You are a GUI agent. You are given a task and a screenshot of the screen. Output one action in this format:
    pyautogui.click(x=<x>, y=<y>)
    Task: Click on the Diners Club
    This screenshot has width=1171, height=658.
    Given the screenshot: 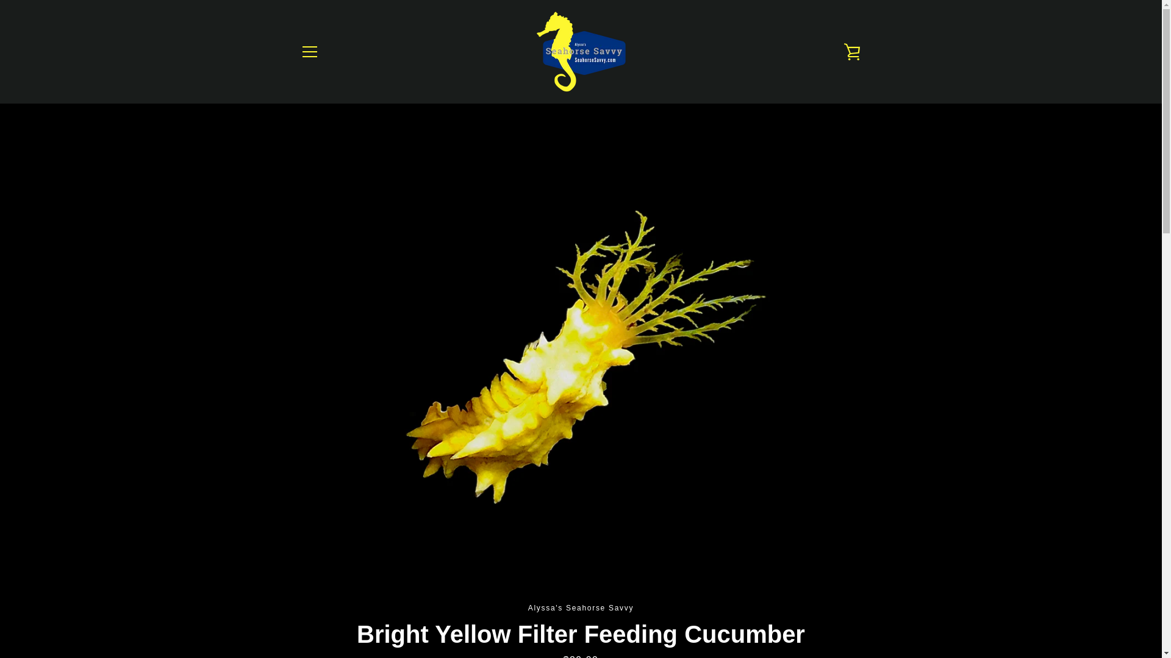 What is the action you would take?
    pyautogui.click(x=739, y=606)
    